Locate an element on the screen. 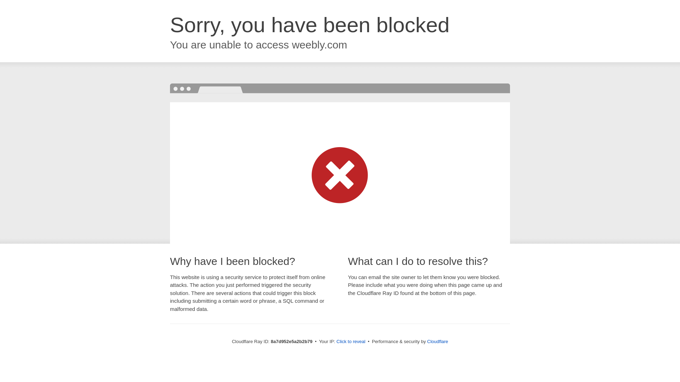 This screenshot has height=382, width=680. Cloudflare is located at coordinates (437, 341).